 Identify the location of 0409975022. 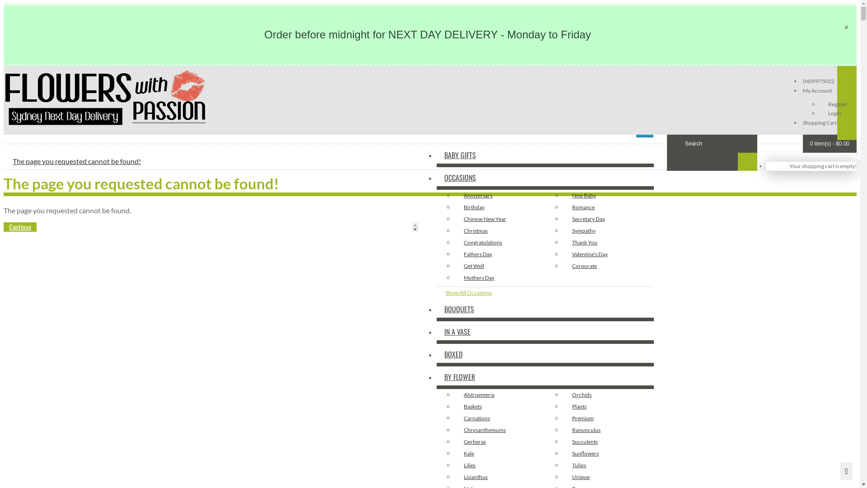
(819, 81).